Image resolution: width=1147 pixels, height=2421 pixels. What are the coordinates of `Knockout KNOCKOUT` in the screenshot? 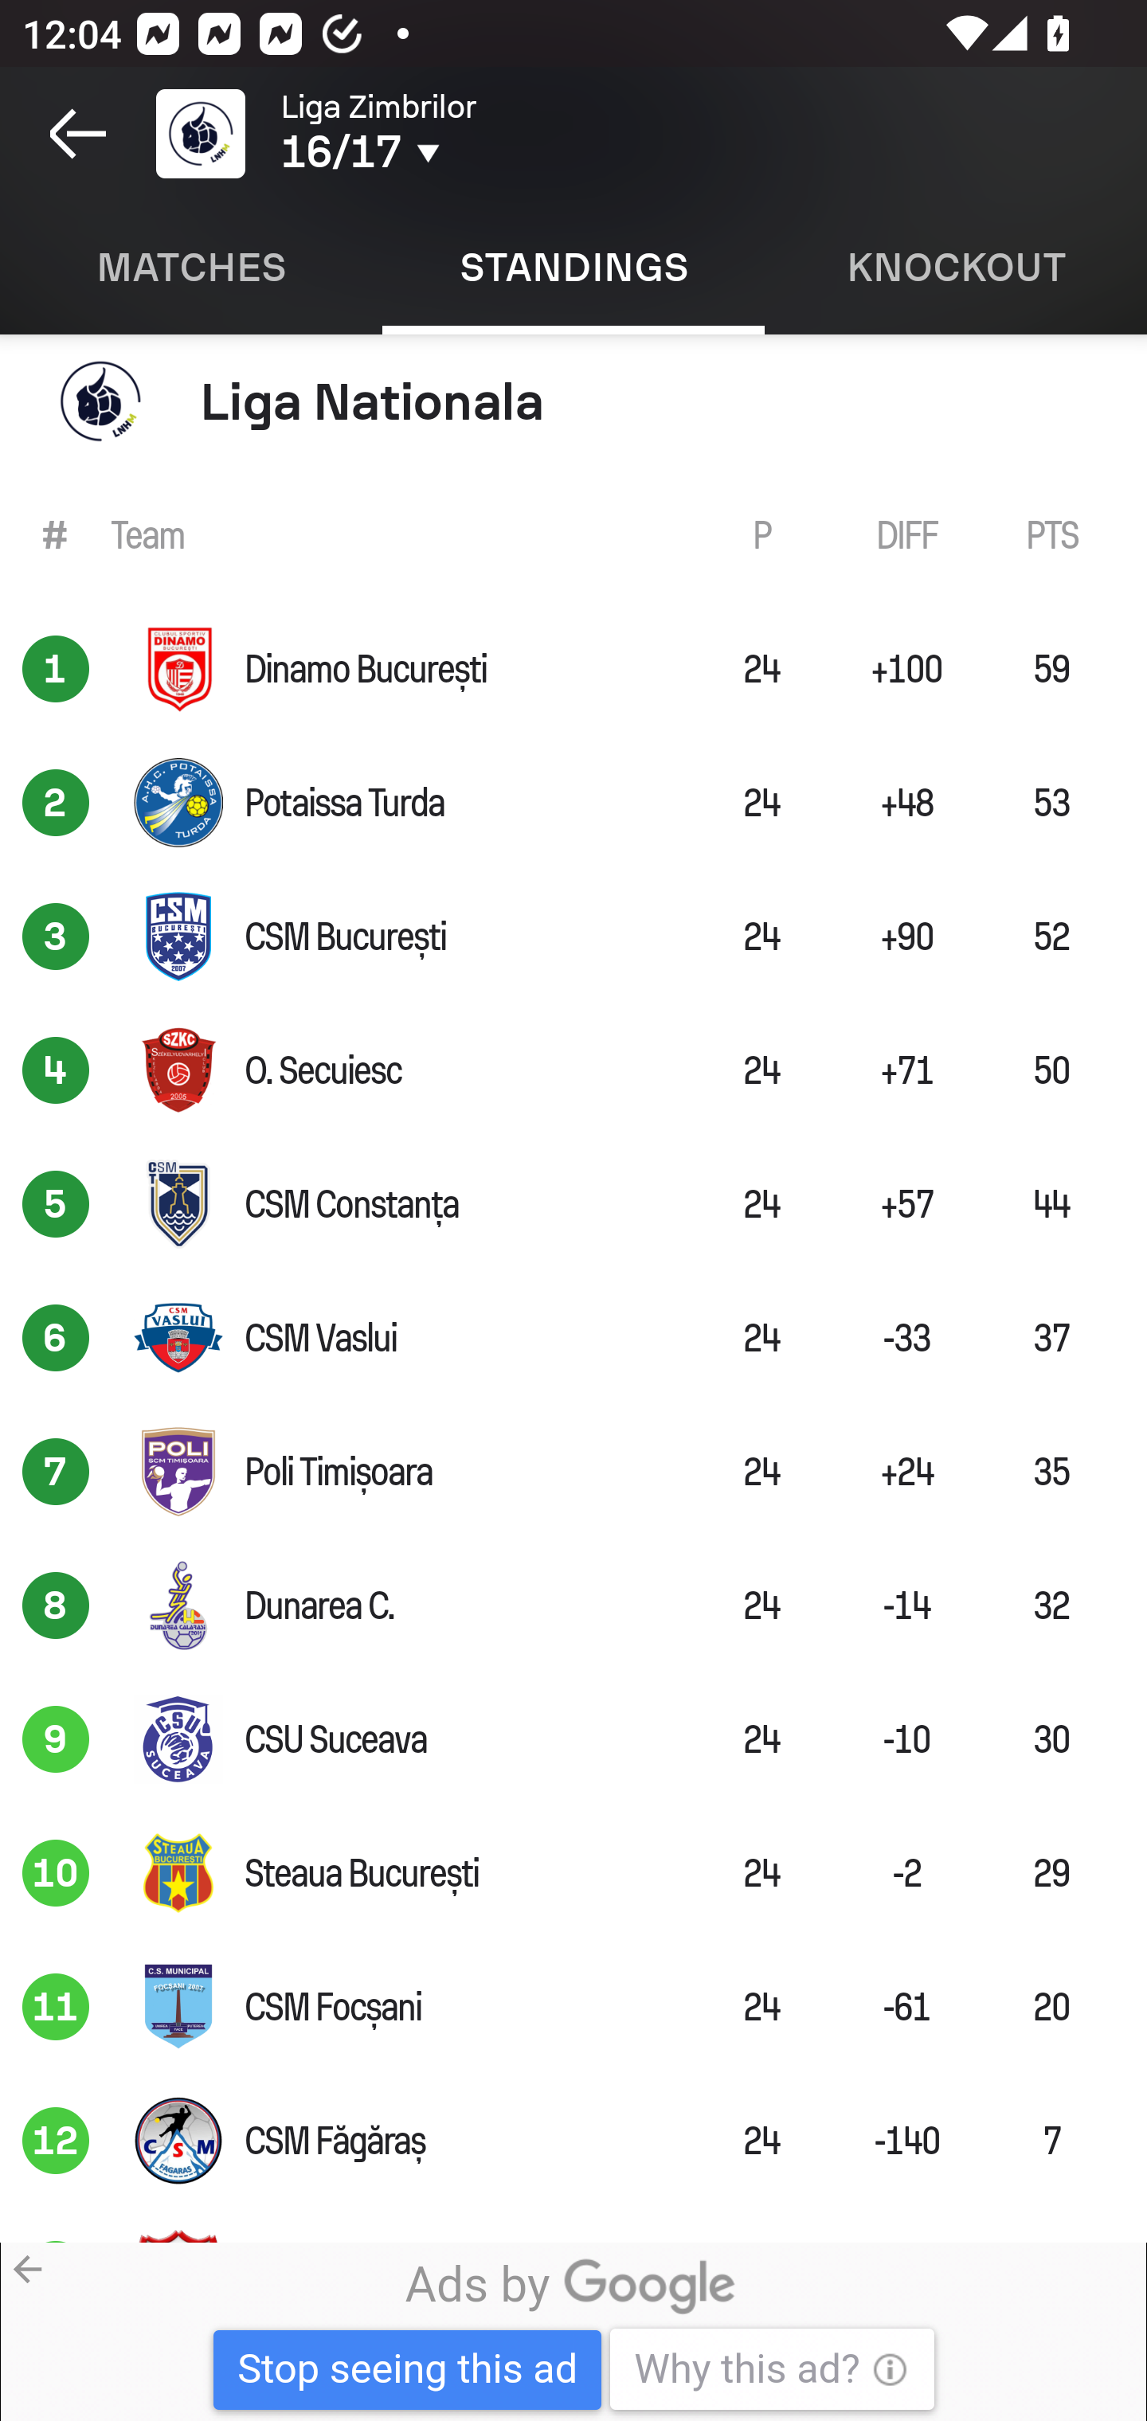 It's located at (956, 268).